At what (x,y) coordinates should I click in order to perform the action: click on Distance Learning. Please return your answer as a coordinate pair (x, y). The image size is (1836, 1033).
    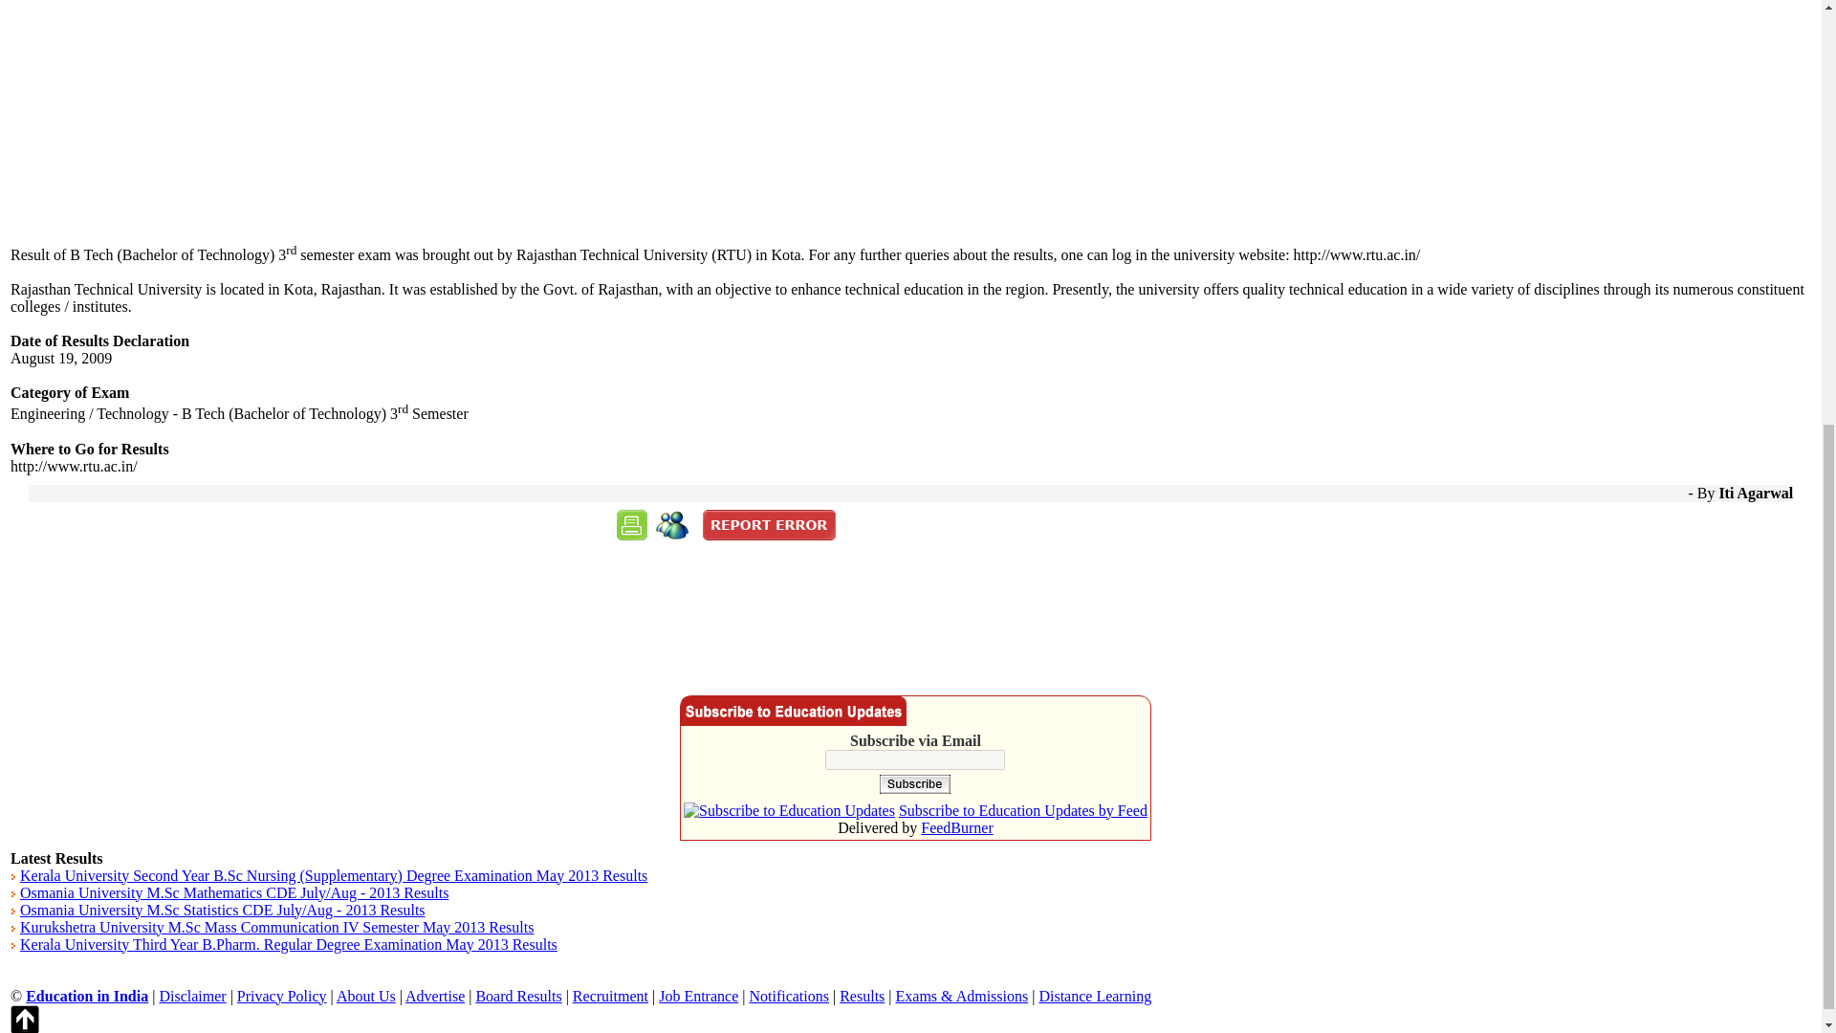
    Looking at the image, I should click on (1094, 995).